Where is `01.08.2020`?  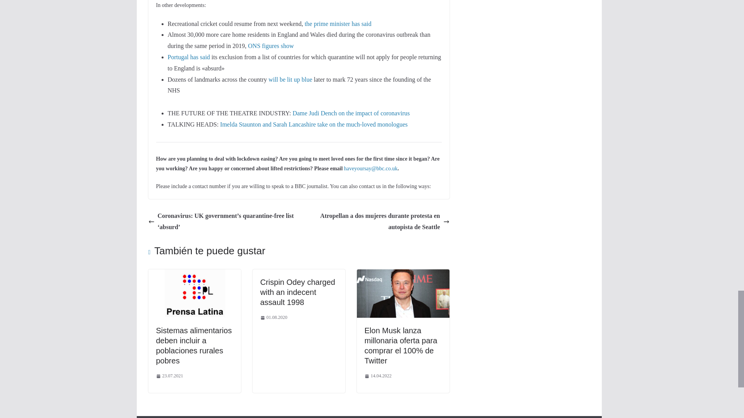
01.08.2020 is located at coordinates (274, 317).